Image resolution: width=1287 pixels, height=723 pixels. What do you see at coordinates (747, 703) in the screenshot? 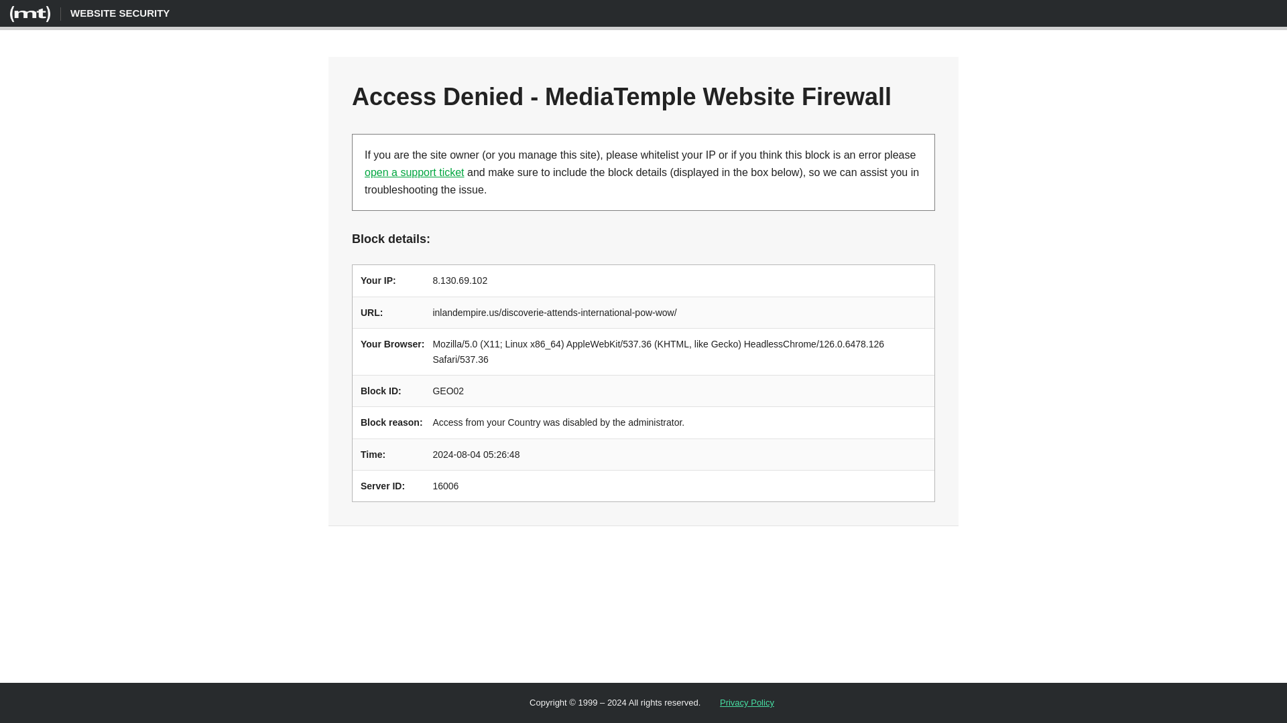
I see `Privacy Policy` at bounding box center [747, 703].